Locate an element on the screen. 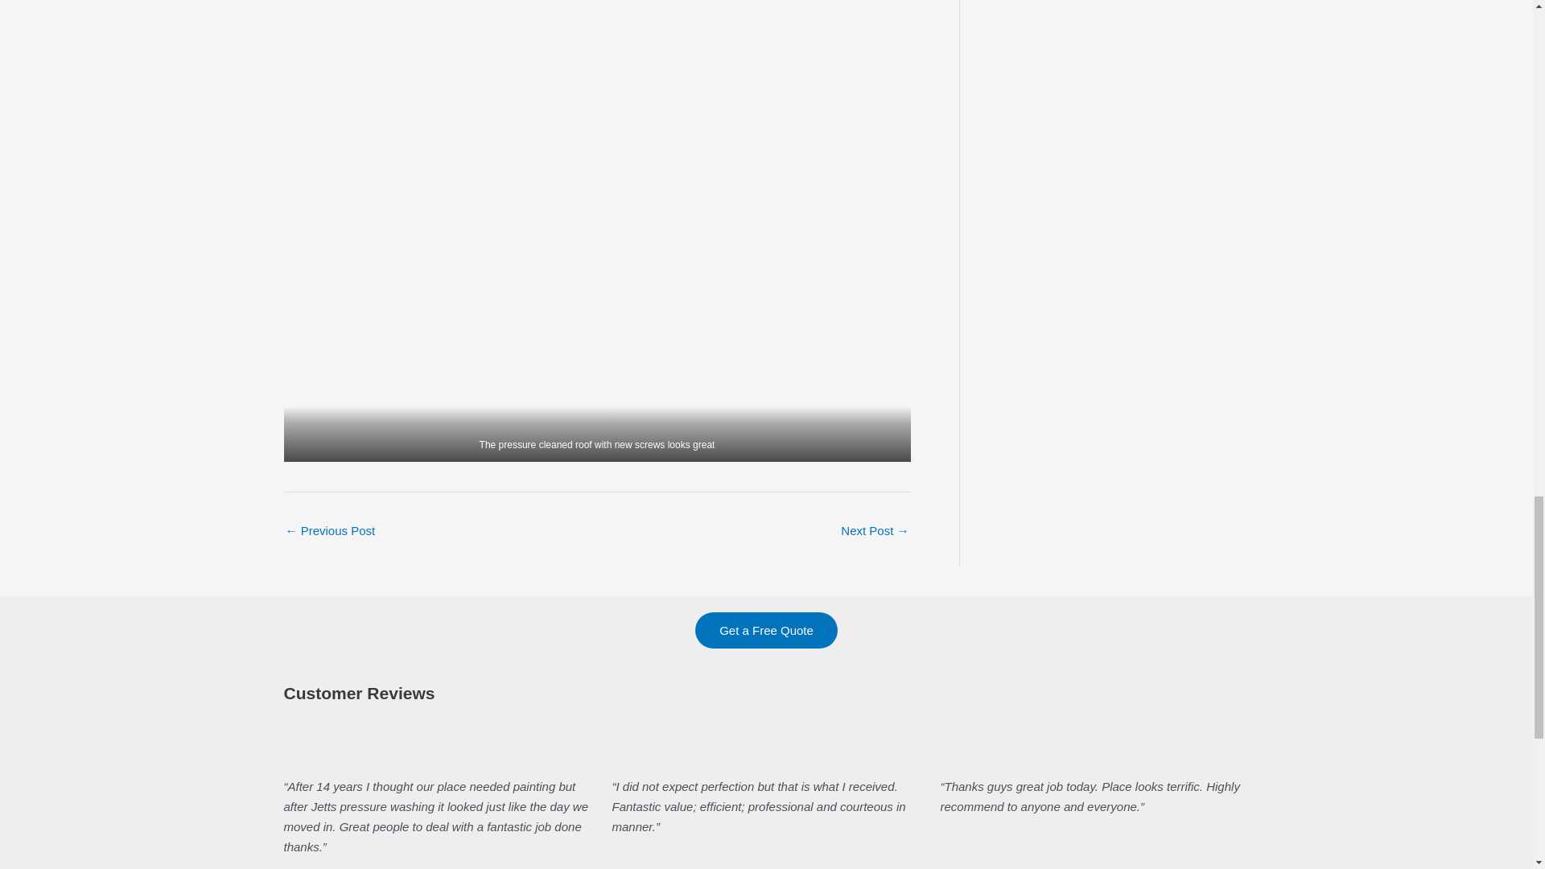  Metal Roof Clean Twin Waters is located at coordinates (874, 532).